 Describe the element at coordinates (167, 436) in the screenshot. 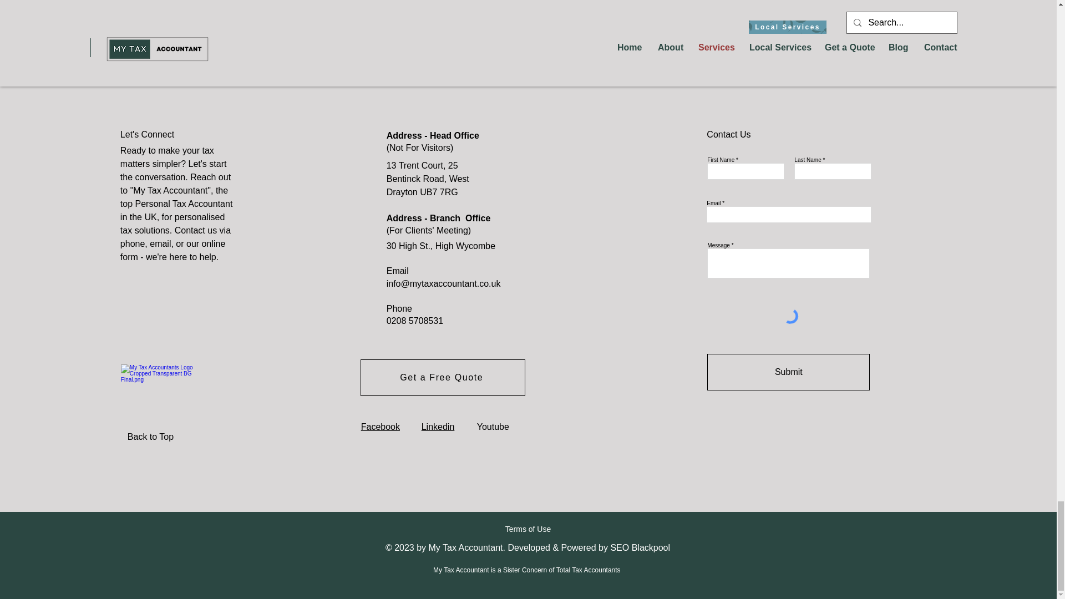

I see `Back to Top` at that location.